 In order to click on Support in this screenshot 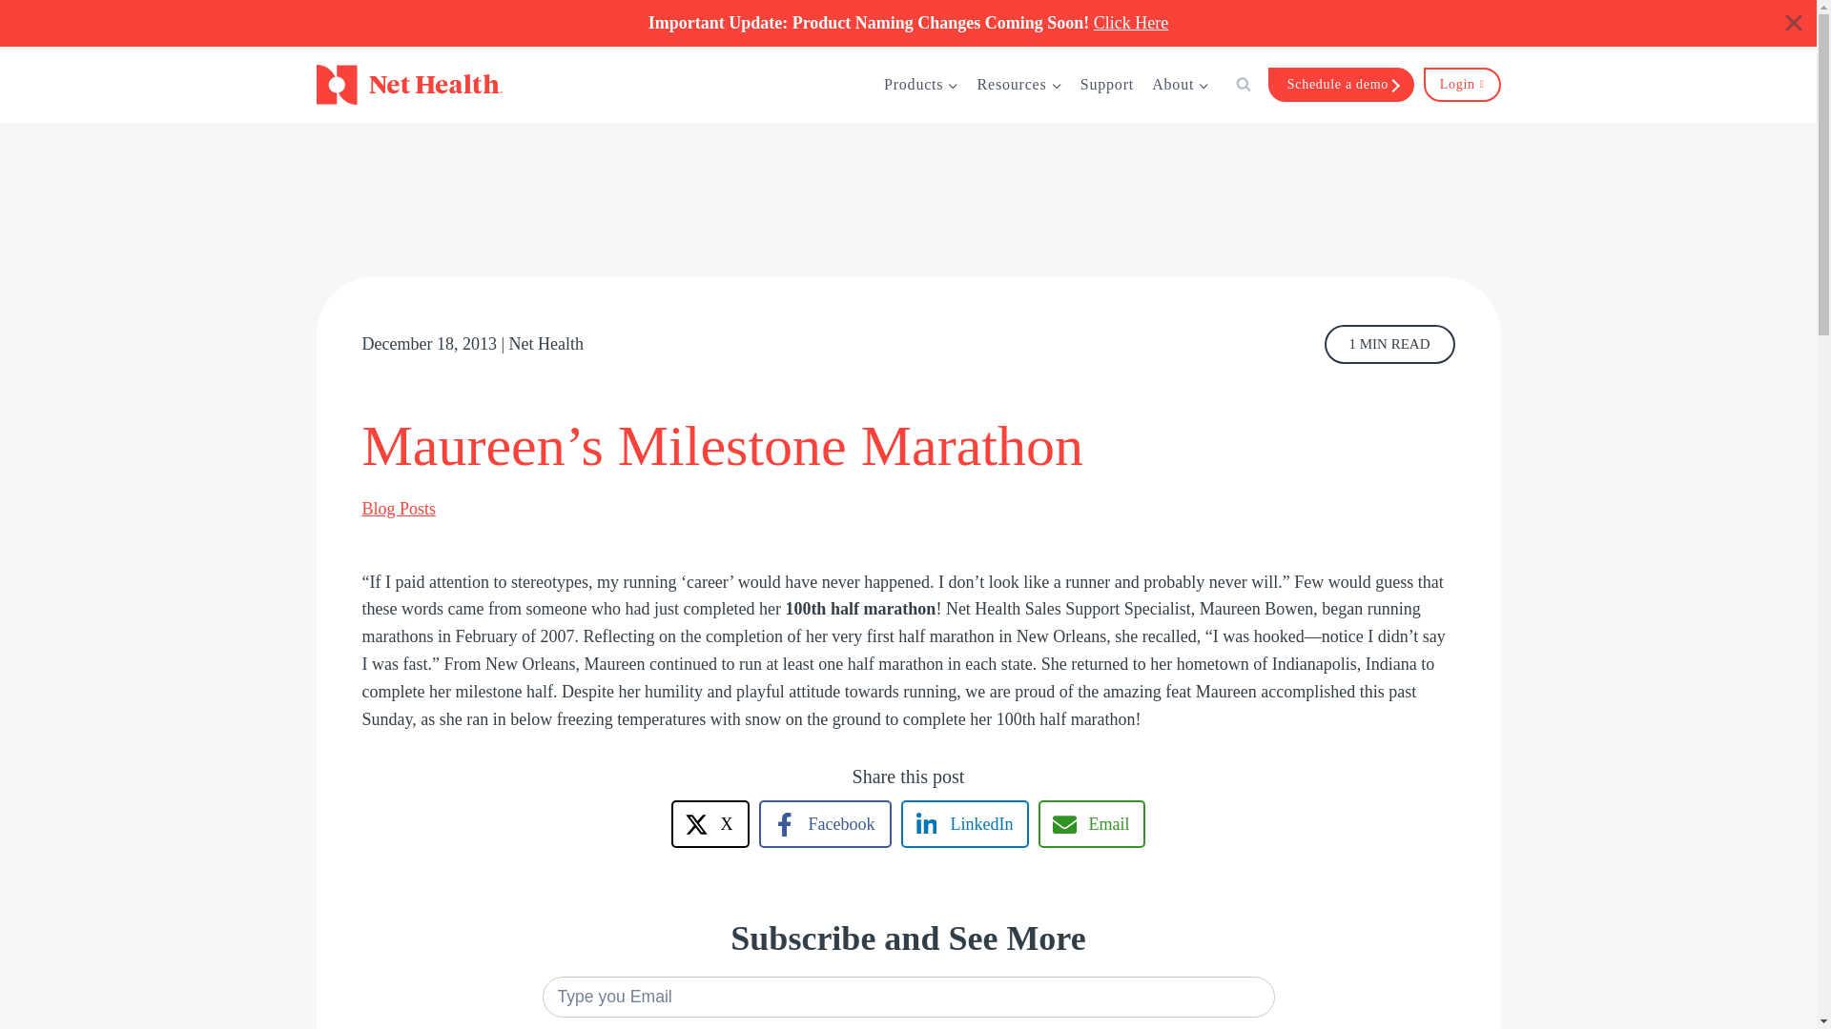, I will do `click(1106, 84)`.